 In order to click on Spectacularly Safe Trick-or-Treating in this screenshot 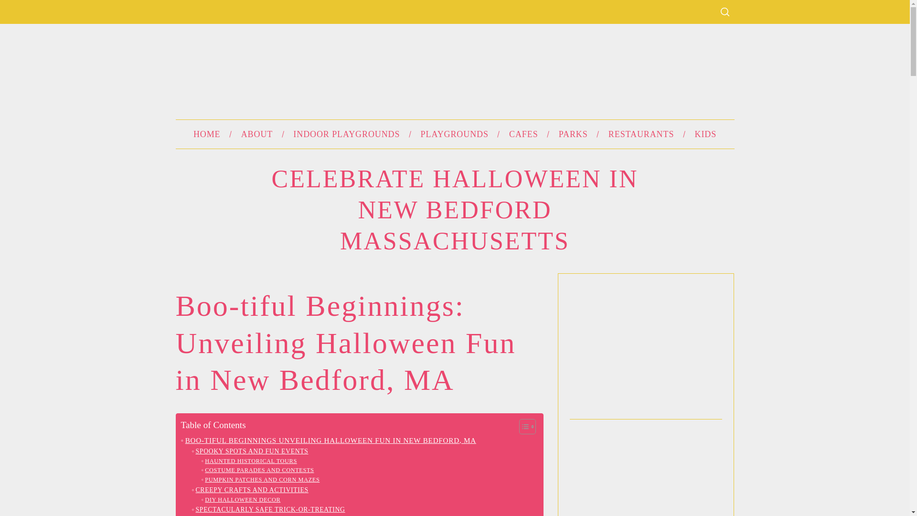, I will do `click(268, 509)`.